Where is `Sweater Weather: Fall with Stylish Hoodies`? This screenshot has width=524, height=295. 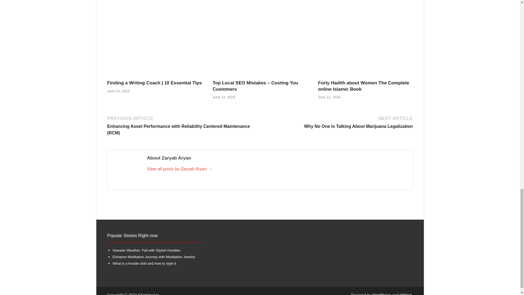 Sweater Weather: Fall with Stylish Hoodies is located at coordinates (146, 250).